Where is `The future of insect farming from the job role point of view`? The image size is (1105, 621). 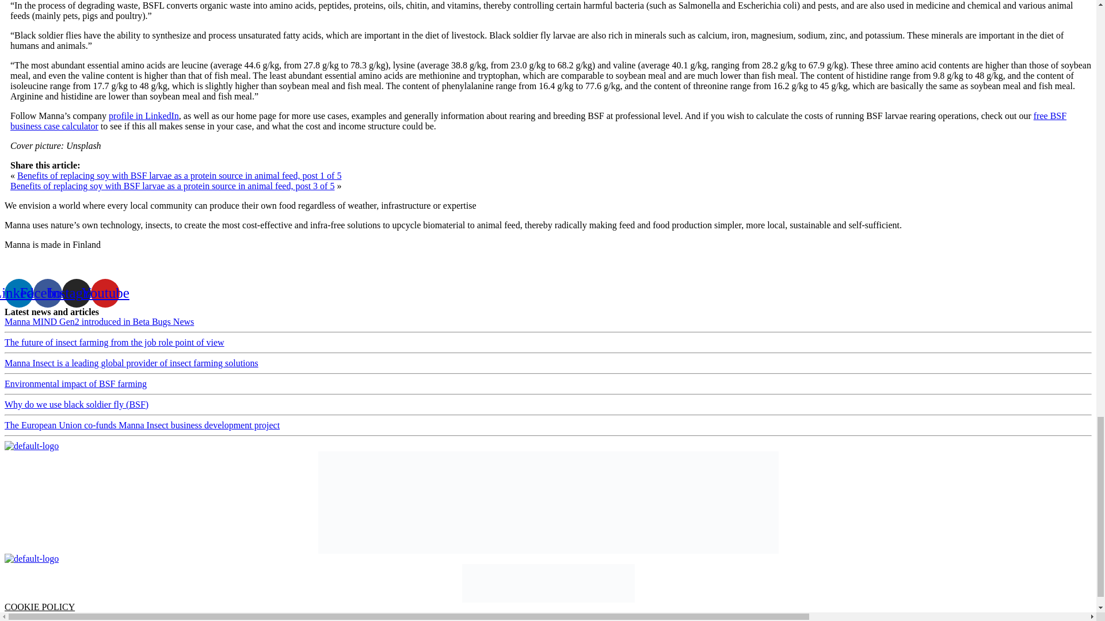 The future of insect farming from the job role point of view is located at coordinates (114, 342).